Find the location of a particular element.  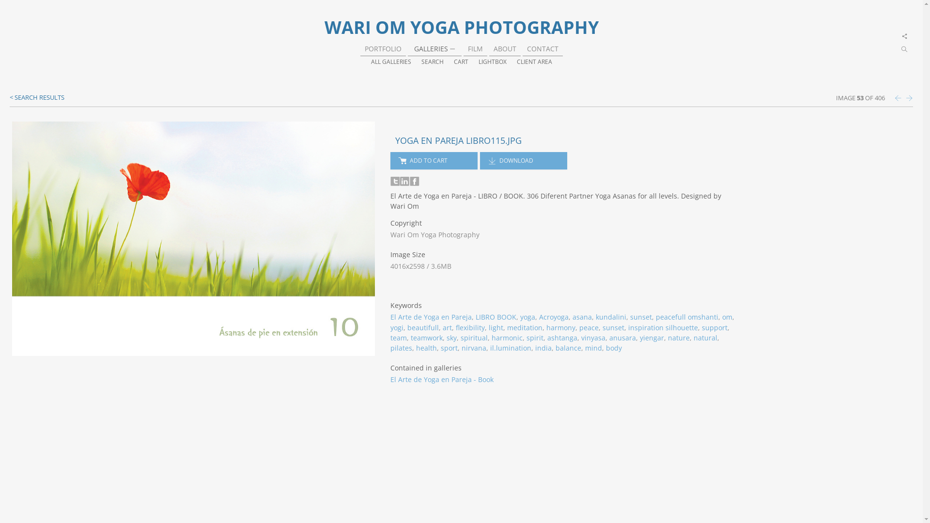

nirvana is located at coordinates (474, 348).